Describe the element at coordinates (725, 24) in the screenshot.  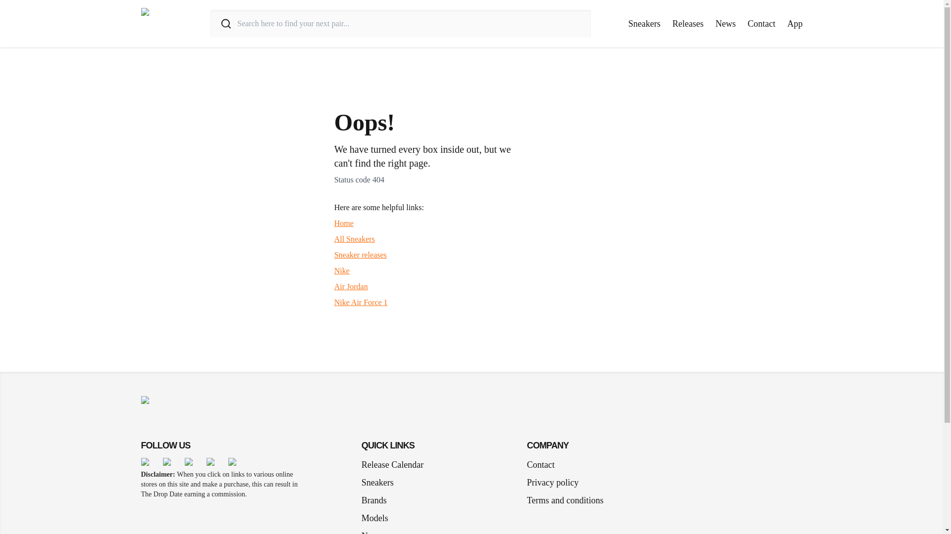
I see `News` at that location.